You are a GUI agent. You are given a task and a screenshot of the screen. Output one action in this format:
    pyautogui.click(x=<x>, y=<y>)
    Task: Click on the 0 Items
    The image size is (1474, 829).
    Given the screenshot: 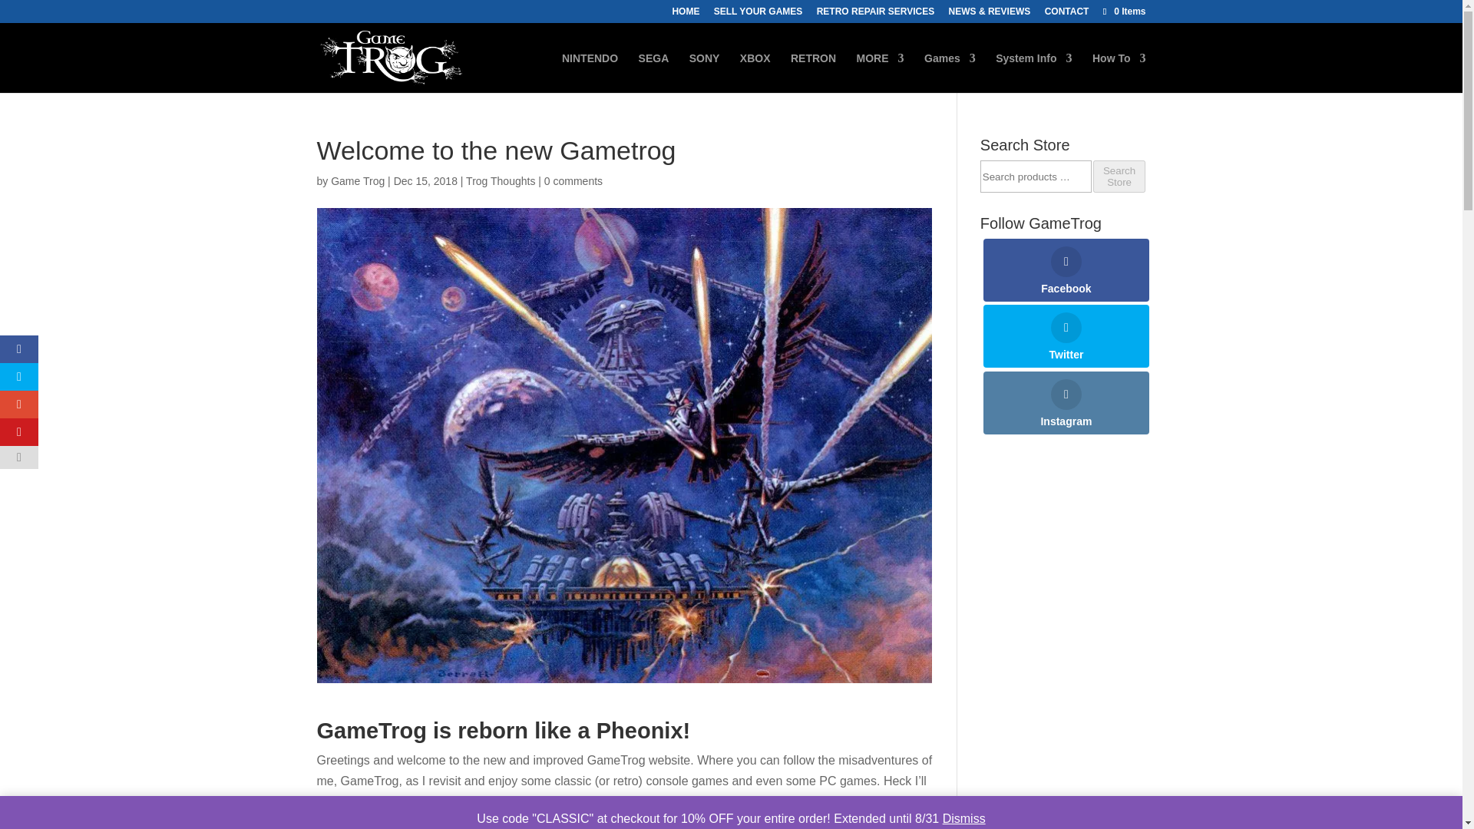 What is the action you would take?
    pyautogui.click(x=1122, y=11)
    